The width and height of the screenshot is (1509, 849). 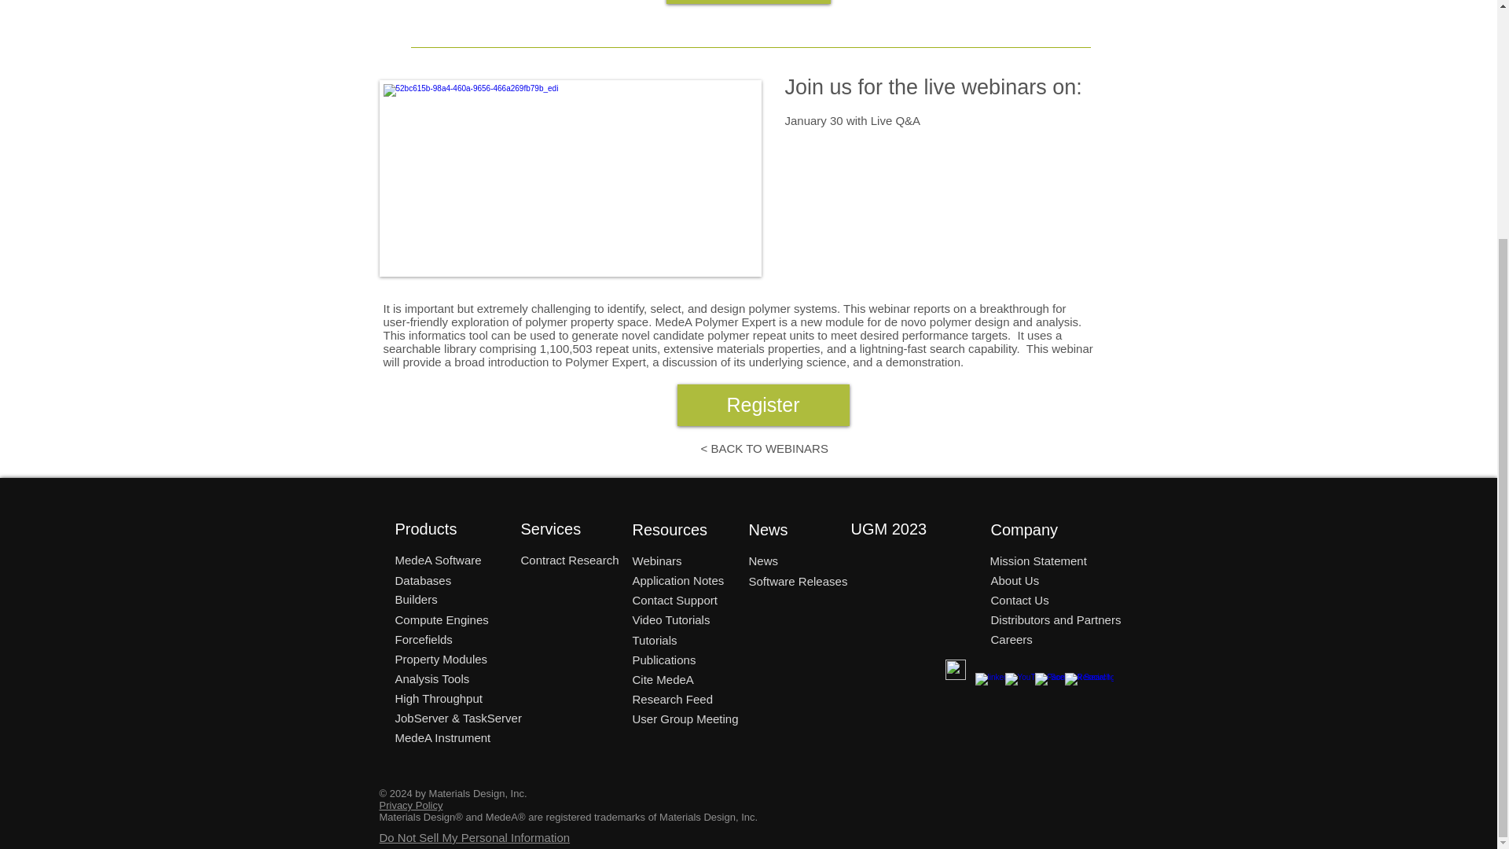 I want to click on Register, so click(x=763, y=406).